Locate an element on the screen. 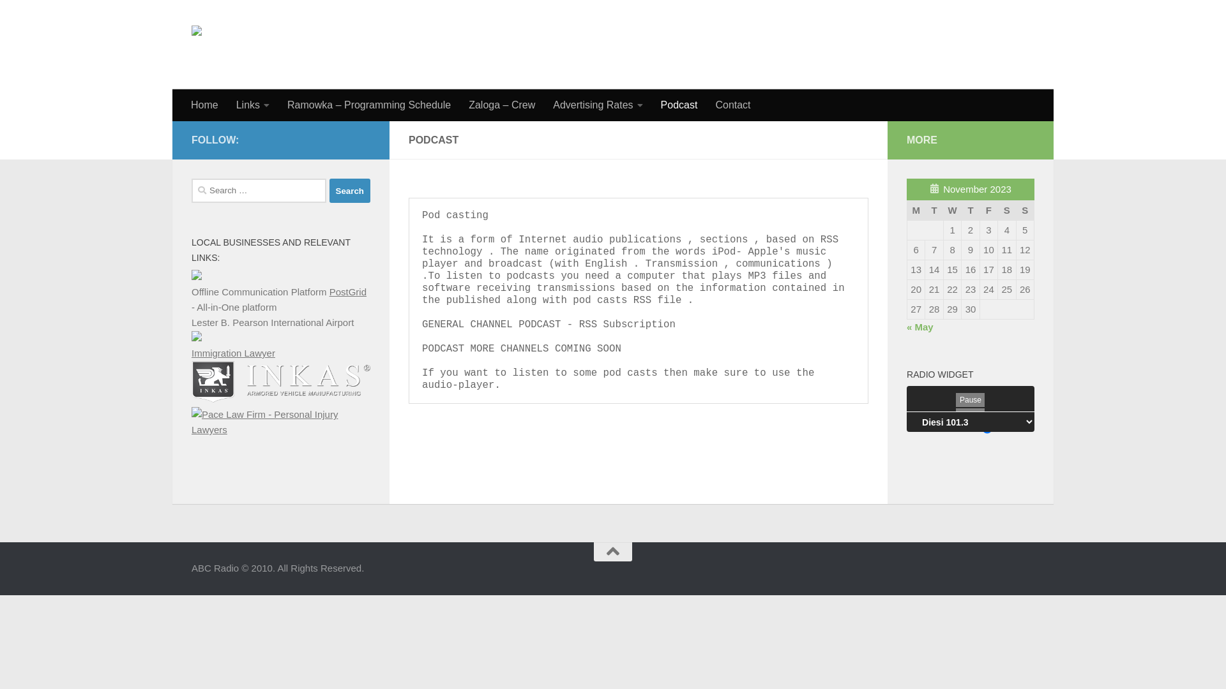 Image resolution: width=1226 pixels, height=689 pixels. Contact is located at coordinates (733, 105).